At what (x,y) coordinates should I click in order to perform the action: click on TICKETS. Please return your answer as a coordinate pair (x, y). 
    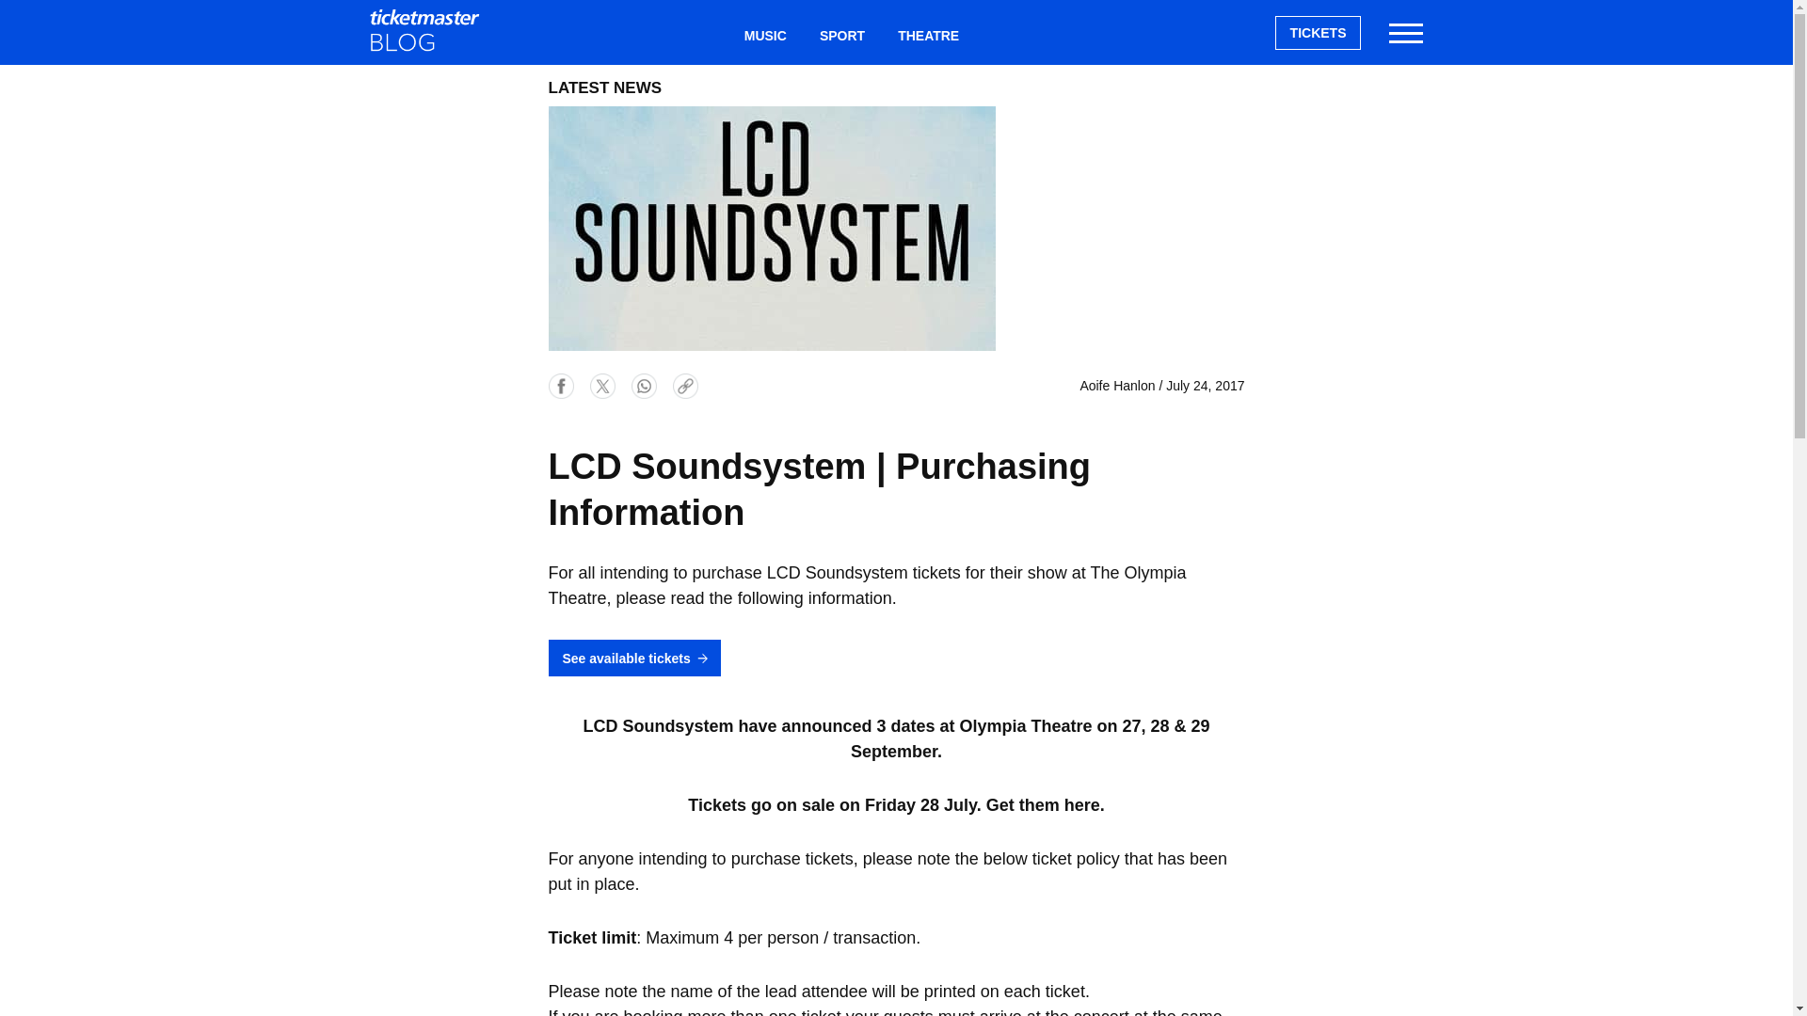
    Looking at the image, I should click on (1319, 32).